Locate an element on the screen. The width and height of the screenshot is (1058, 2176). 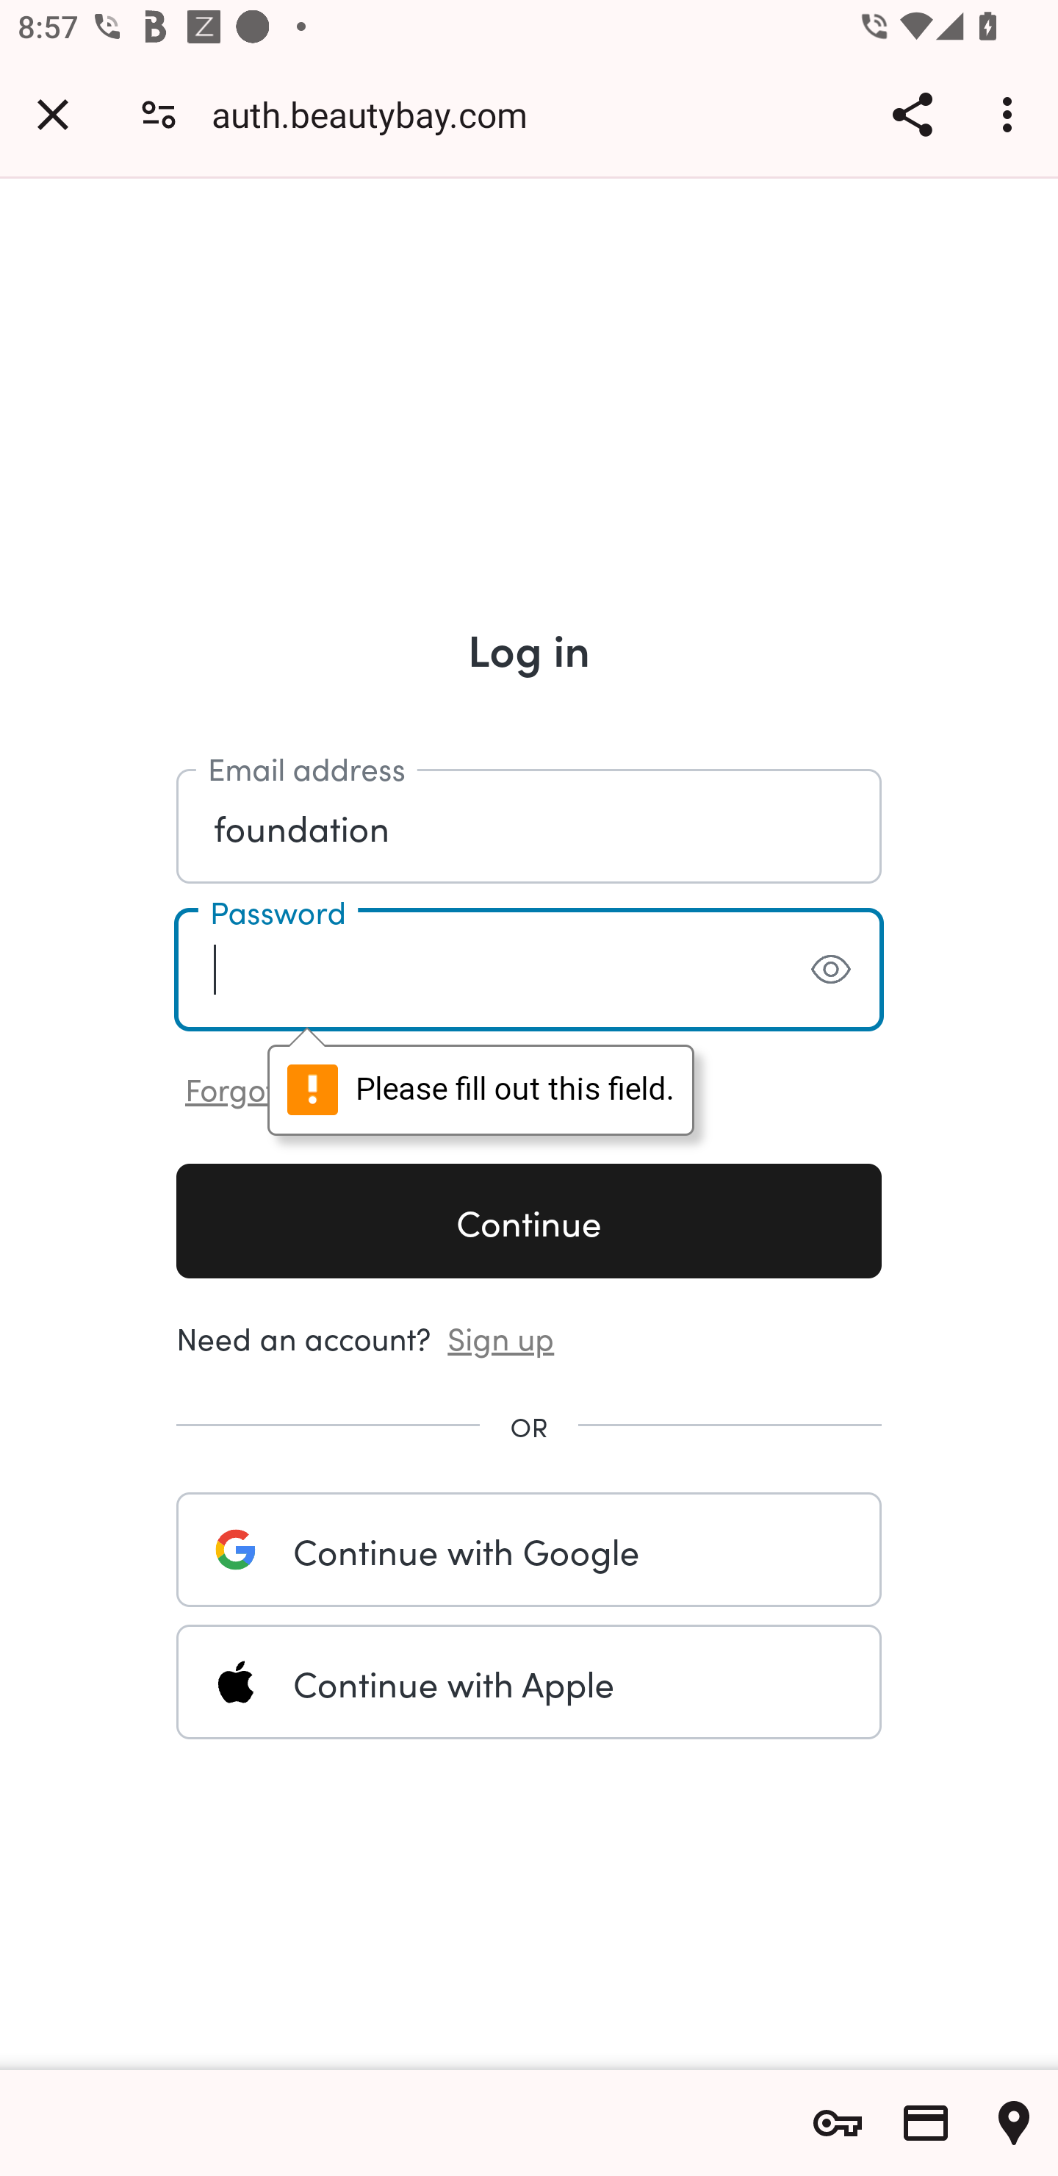
Show saved passwords and password options is located at coordinates (838, 2123).